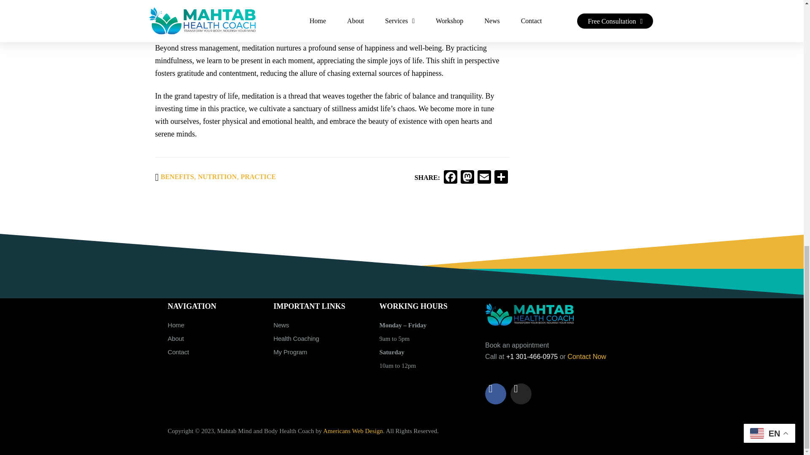 The height and width of the screenshot is (455, 810). Describe the element at coordinates (484, 178) in the screenshot. I see `Email` at that location.